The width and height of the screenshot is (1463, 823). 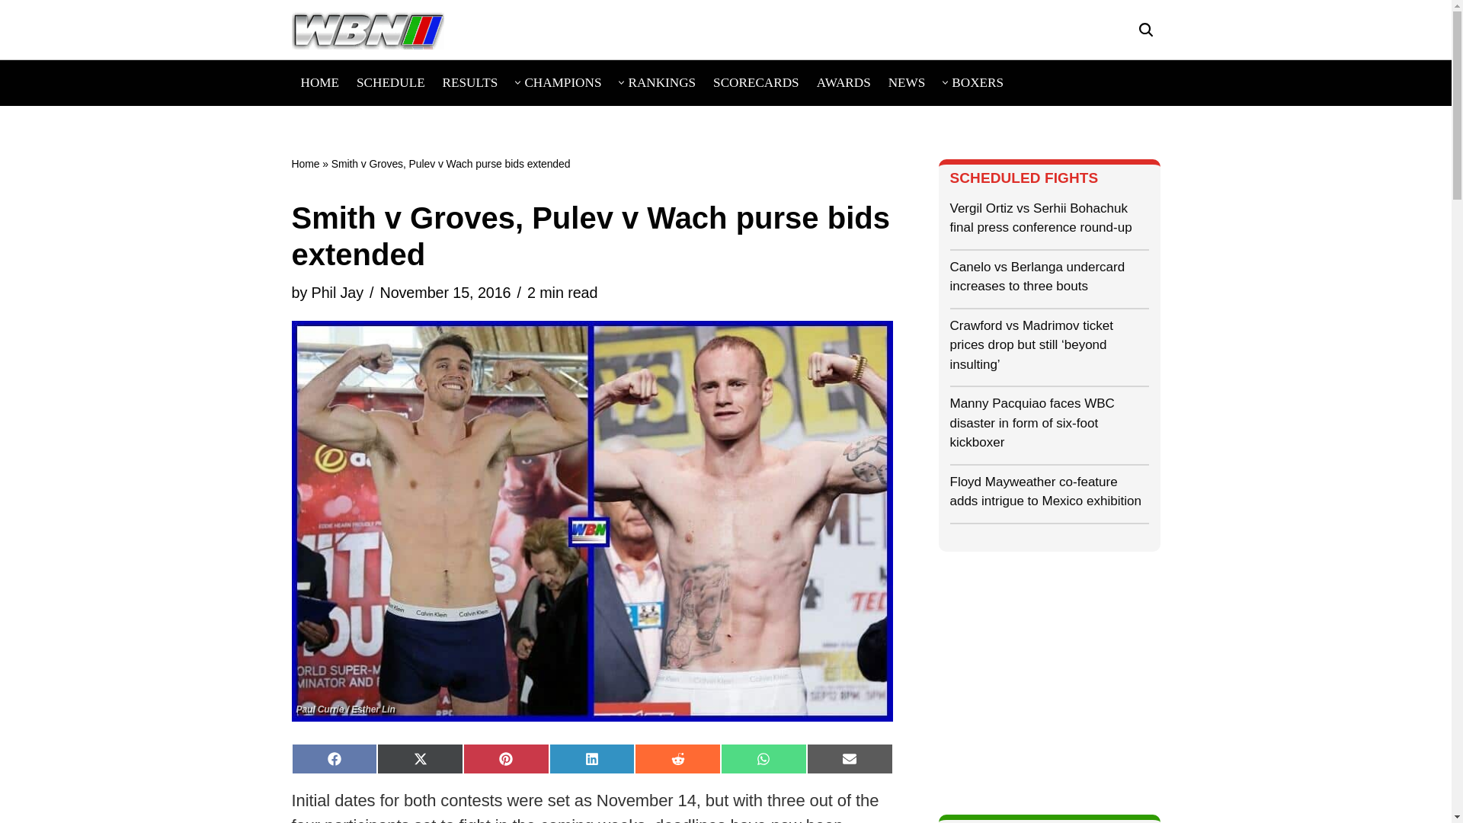 I want to click on BOXERS, so click(x=978, y=82).